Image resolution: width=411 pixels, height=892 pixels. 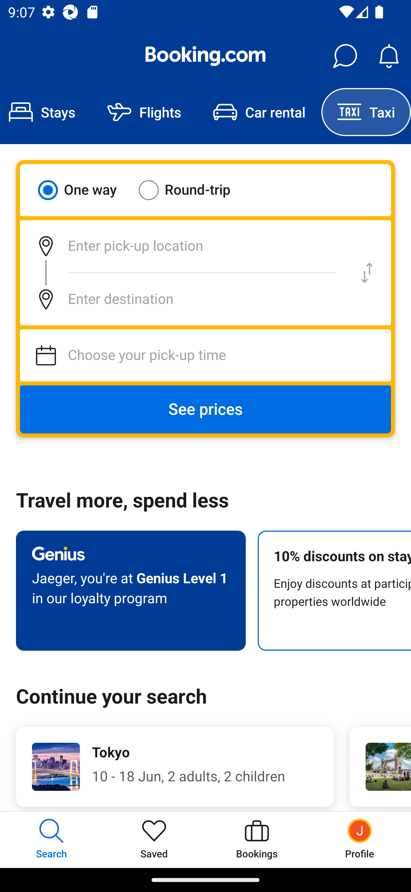 I want to click on Car rental, so click(x=259, y=112).